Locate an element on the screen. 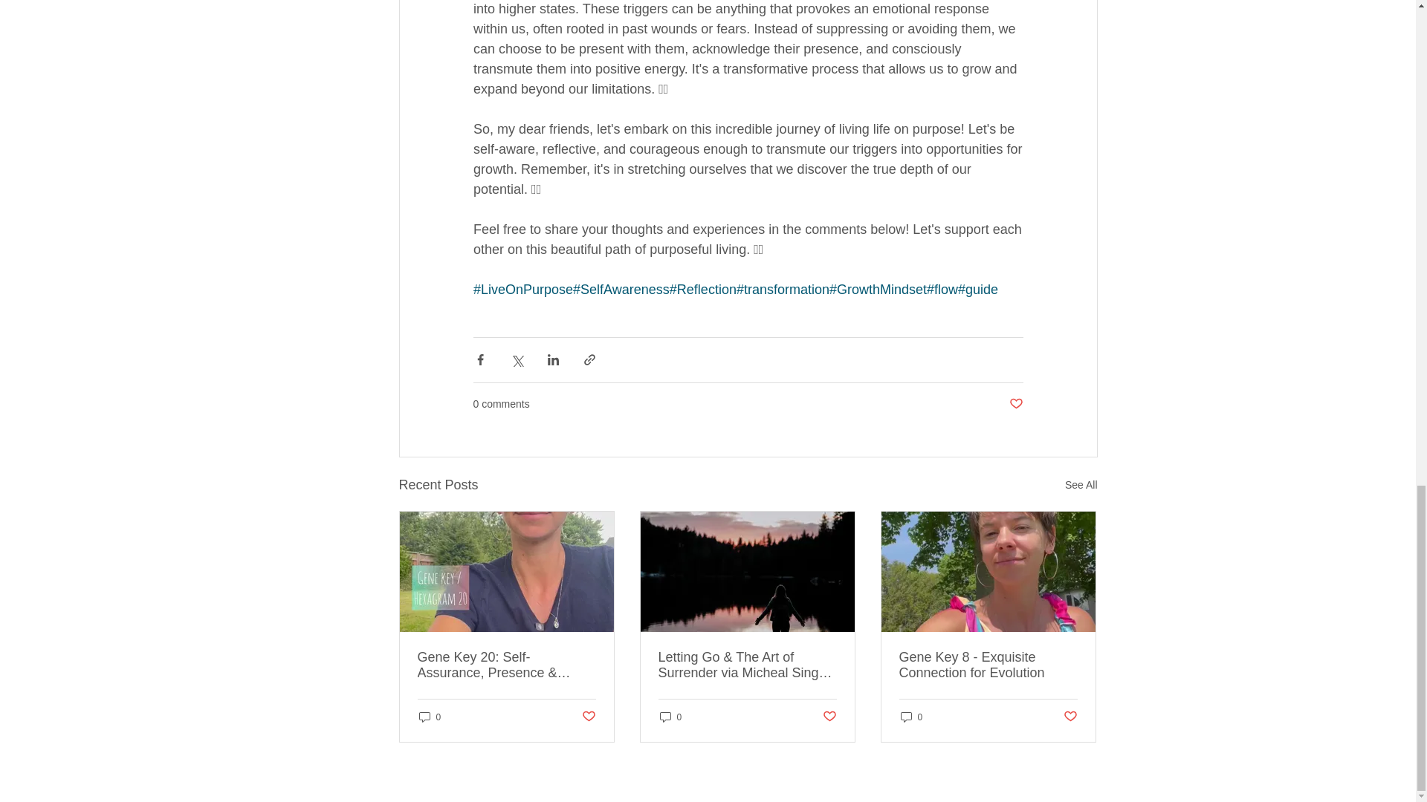 The width and height of the screenshot is (1427, 802). 0 is located at coordinates (430, 717).